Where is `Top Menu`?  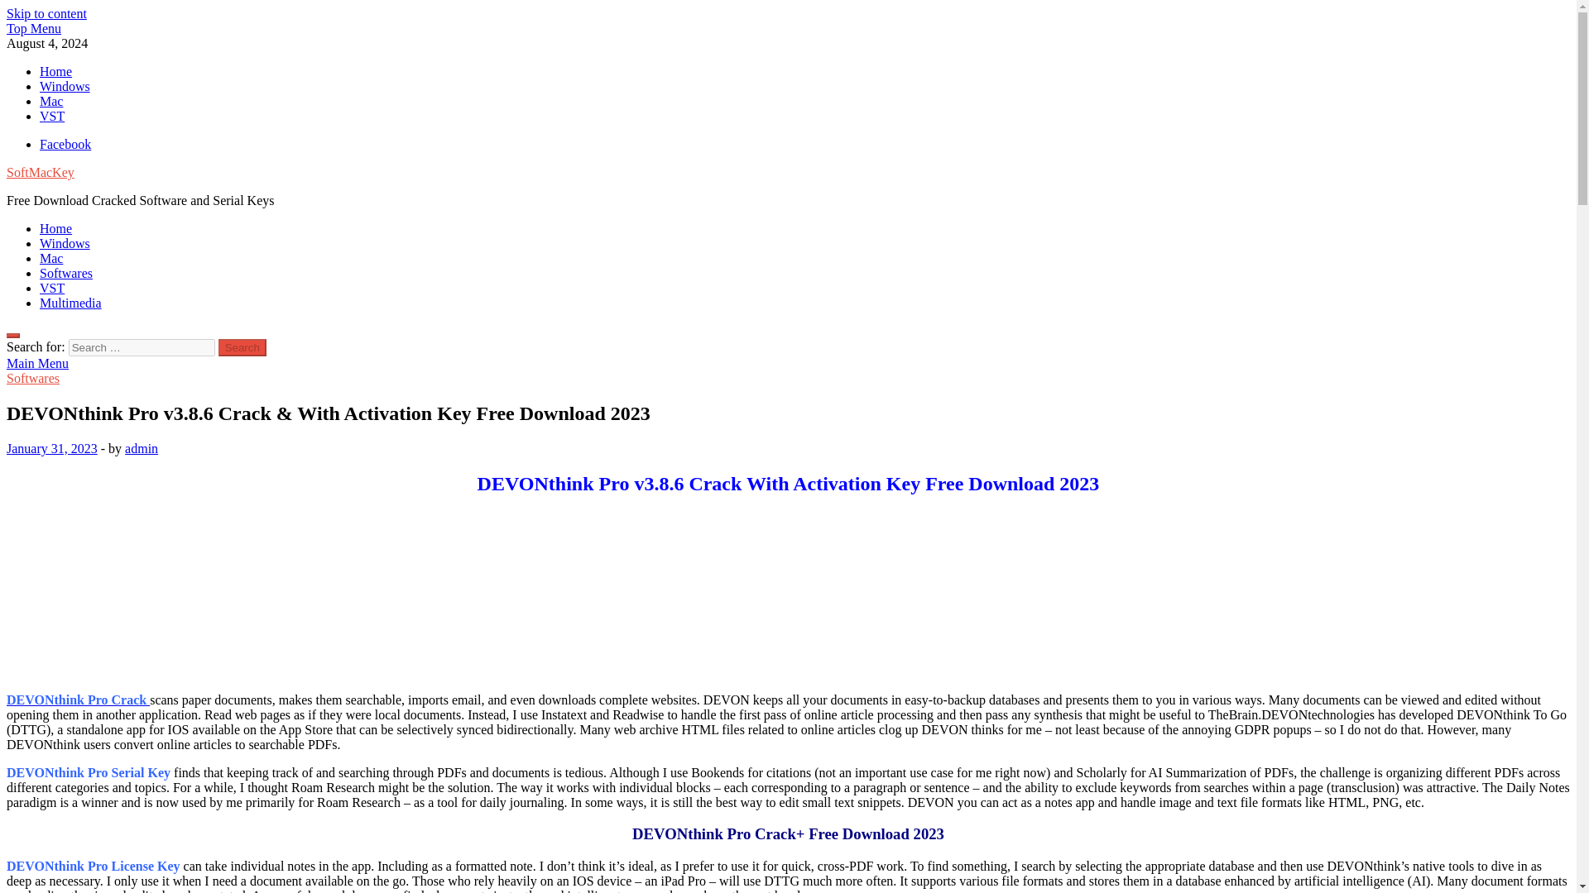
Top Menu is located at coordinates (33, 28).